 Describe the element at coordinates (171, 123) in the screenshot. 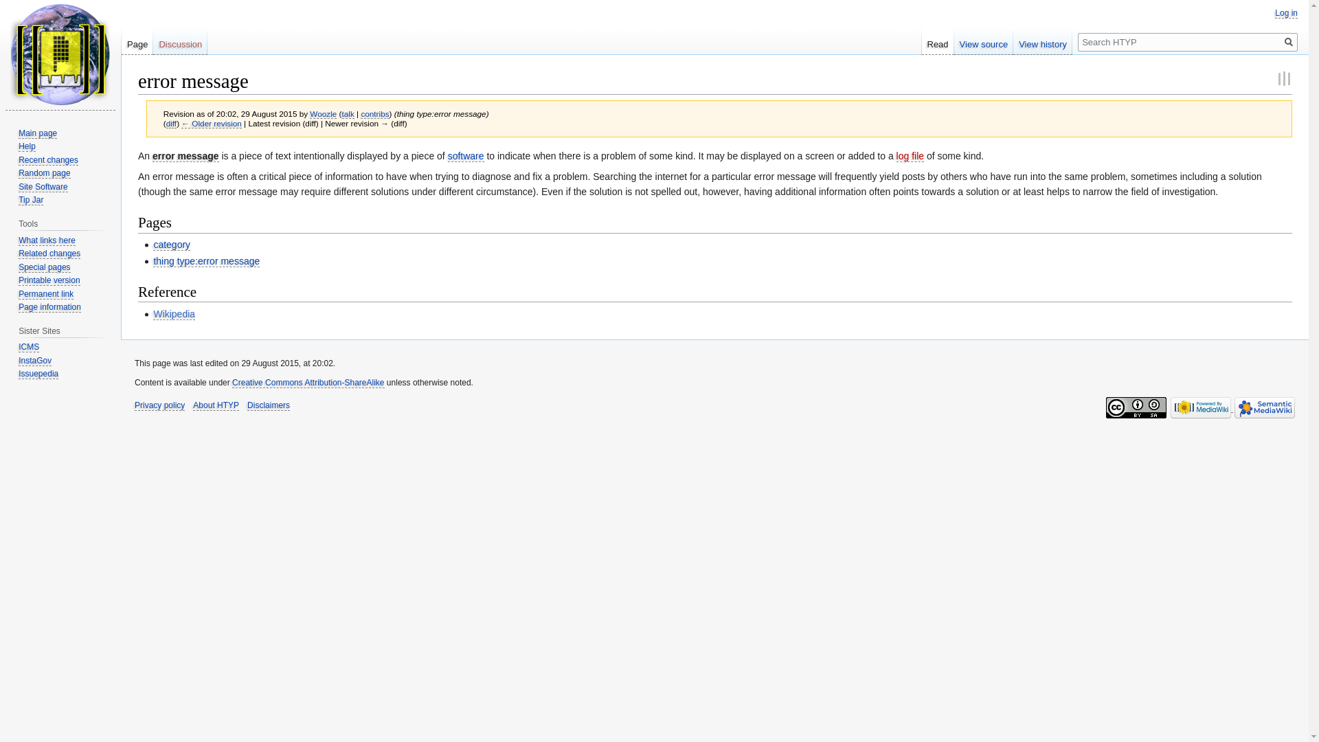

I see `diff` at that location.